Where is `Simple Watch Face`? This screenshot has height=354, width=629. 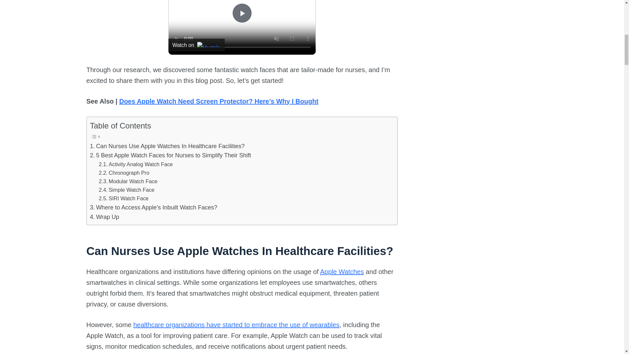
Simple Watch Face is located at coordinates (126, 190).